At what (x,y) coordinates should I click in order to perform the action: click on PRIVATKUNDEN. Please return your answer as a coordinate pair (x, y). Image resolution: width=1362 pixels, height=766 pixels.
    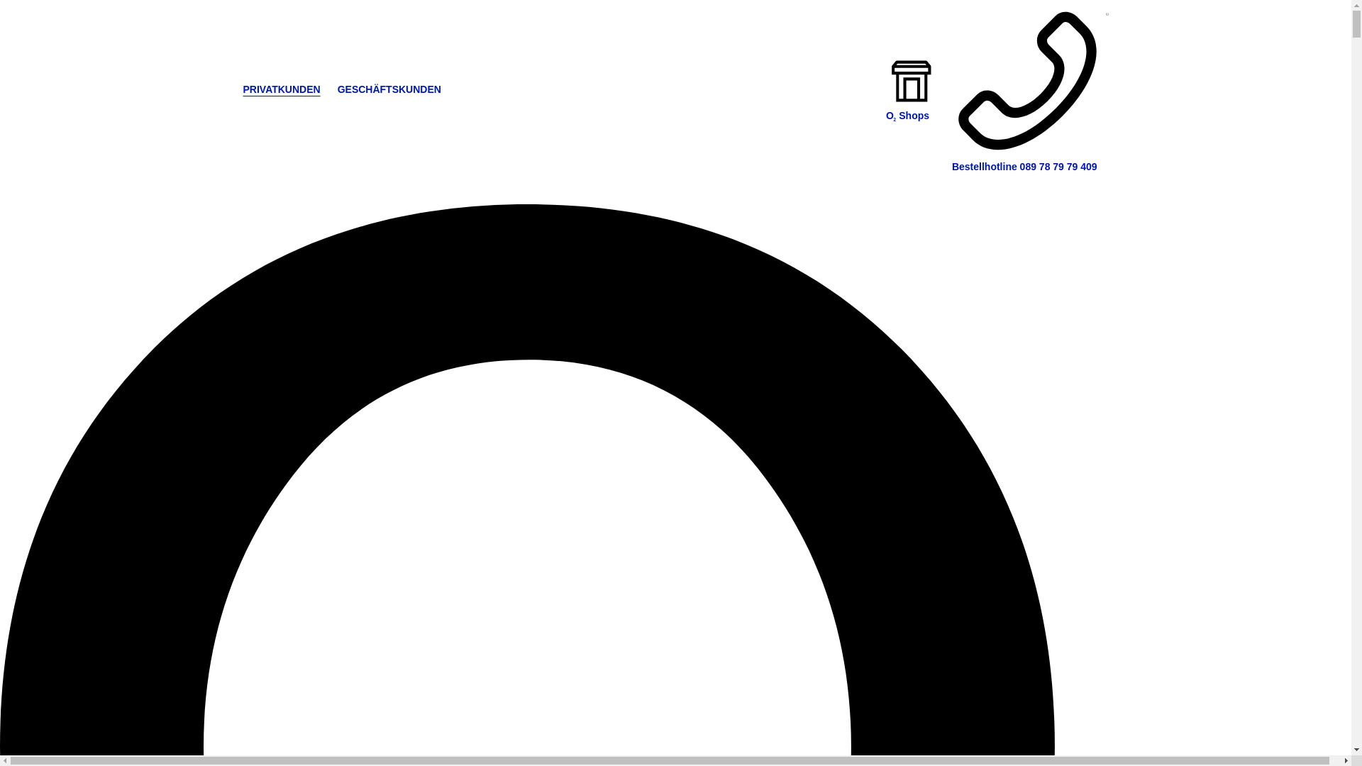
    Looking at the image, I should click on (281, 89).